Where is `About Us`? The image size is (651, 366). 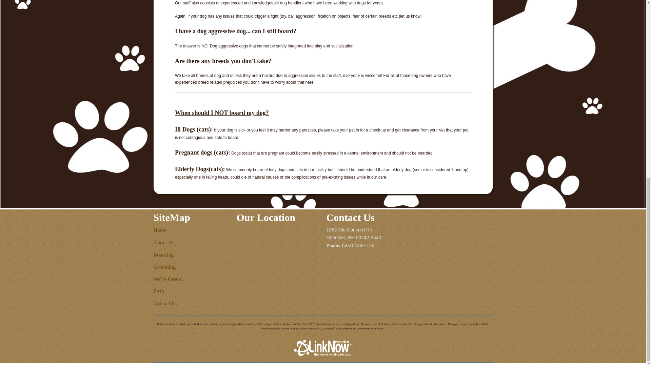 About Us is located at coordinates (163, 242).